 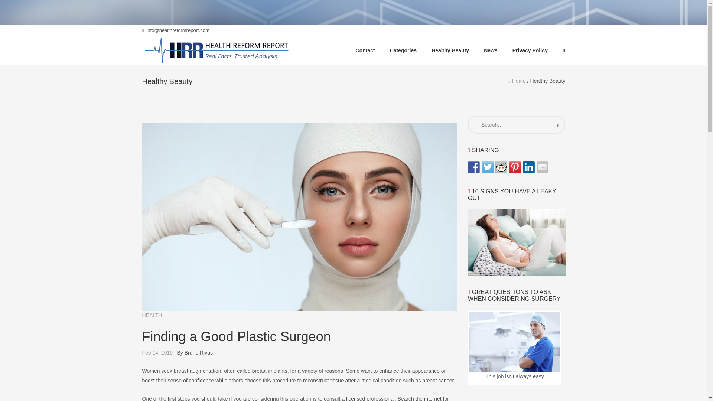 What do you see at coordinates (519, 81) in the screenshot?
I see `Home` at bounding box center [519, 81].